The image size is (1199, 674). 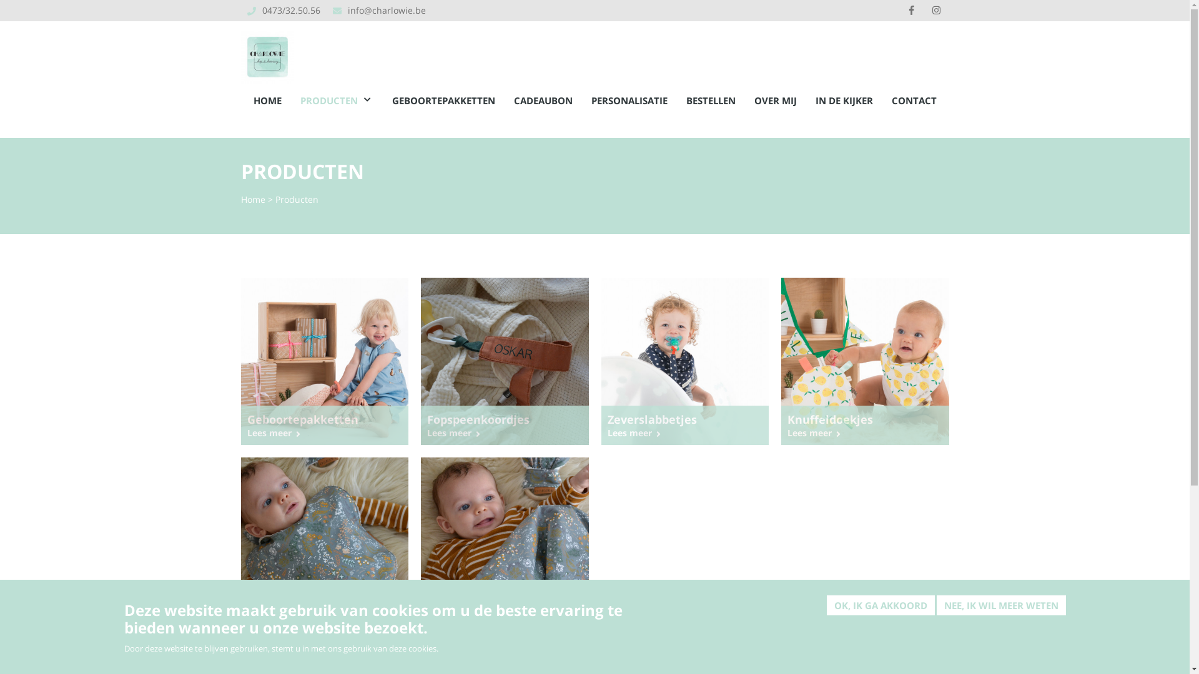 What do you see at coordinates (443, 101) in the screenshot?
I see `GEBOORTEPAKKETTEN` at bounding box center [443, 101].